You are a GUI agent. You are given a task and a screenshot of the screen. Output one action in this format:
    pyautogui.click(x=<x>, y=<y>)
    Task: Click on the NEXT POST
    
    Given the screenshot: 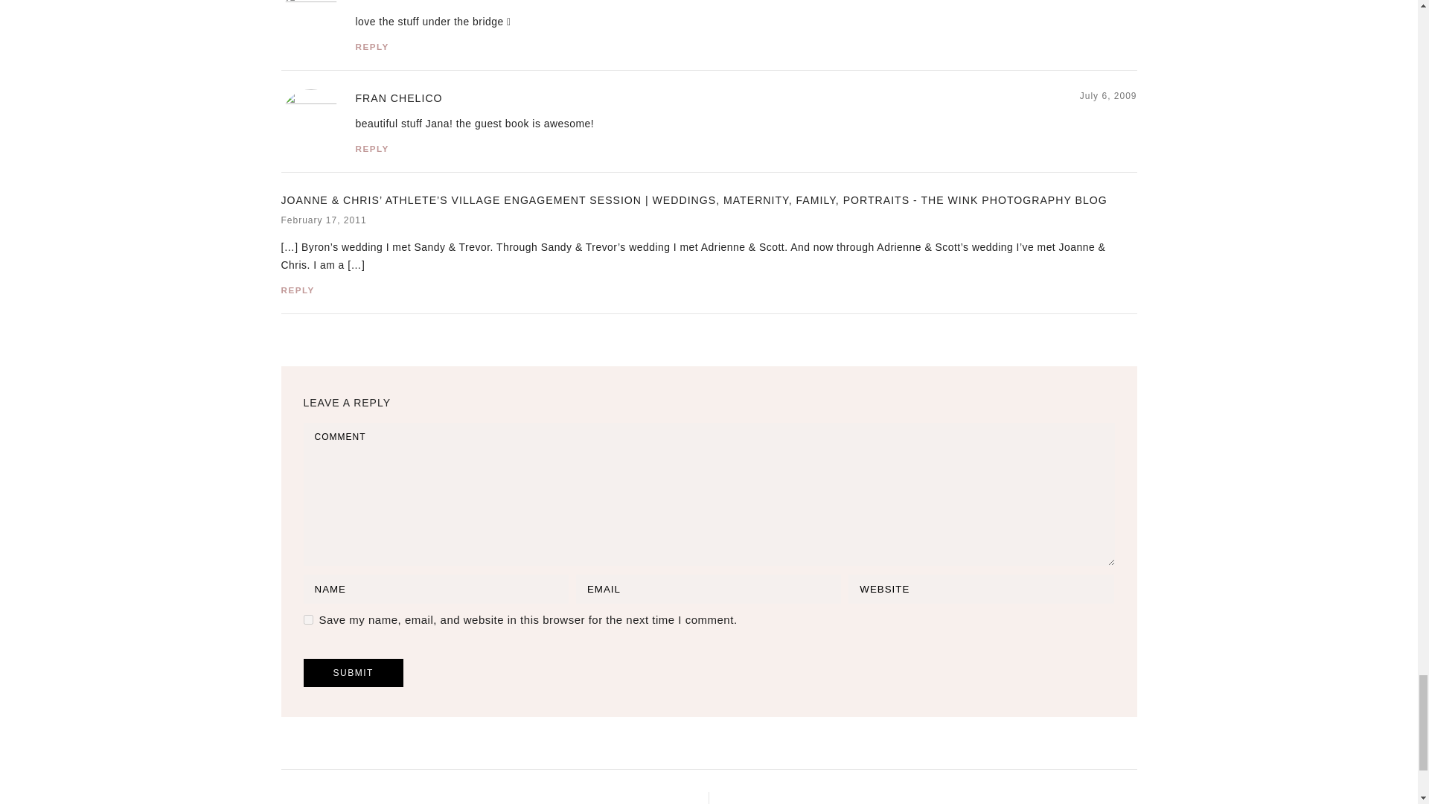 What is the action you would take?
    pyautogui.click(x=999, y=803)
    